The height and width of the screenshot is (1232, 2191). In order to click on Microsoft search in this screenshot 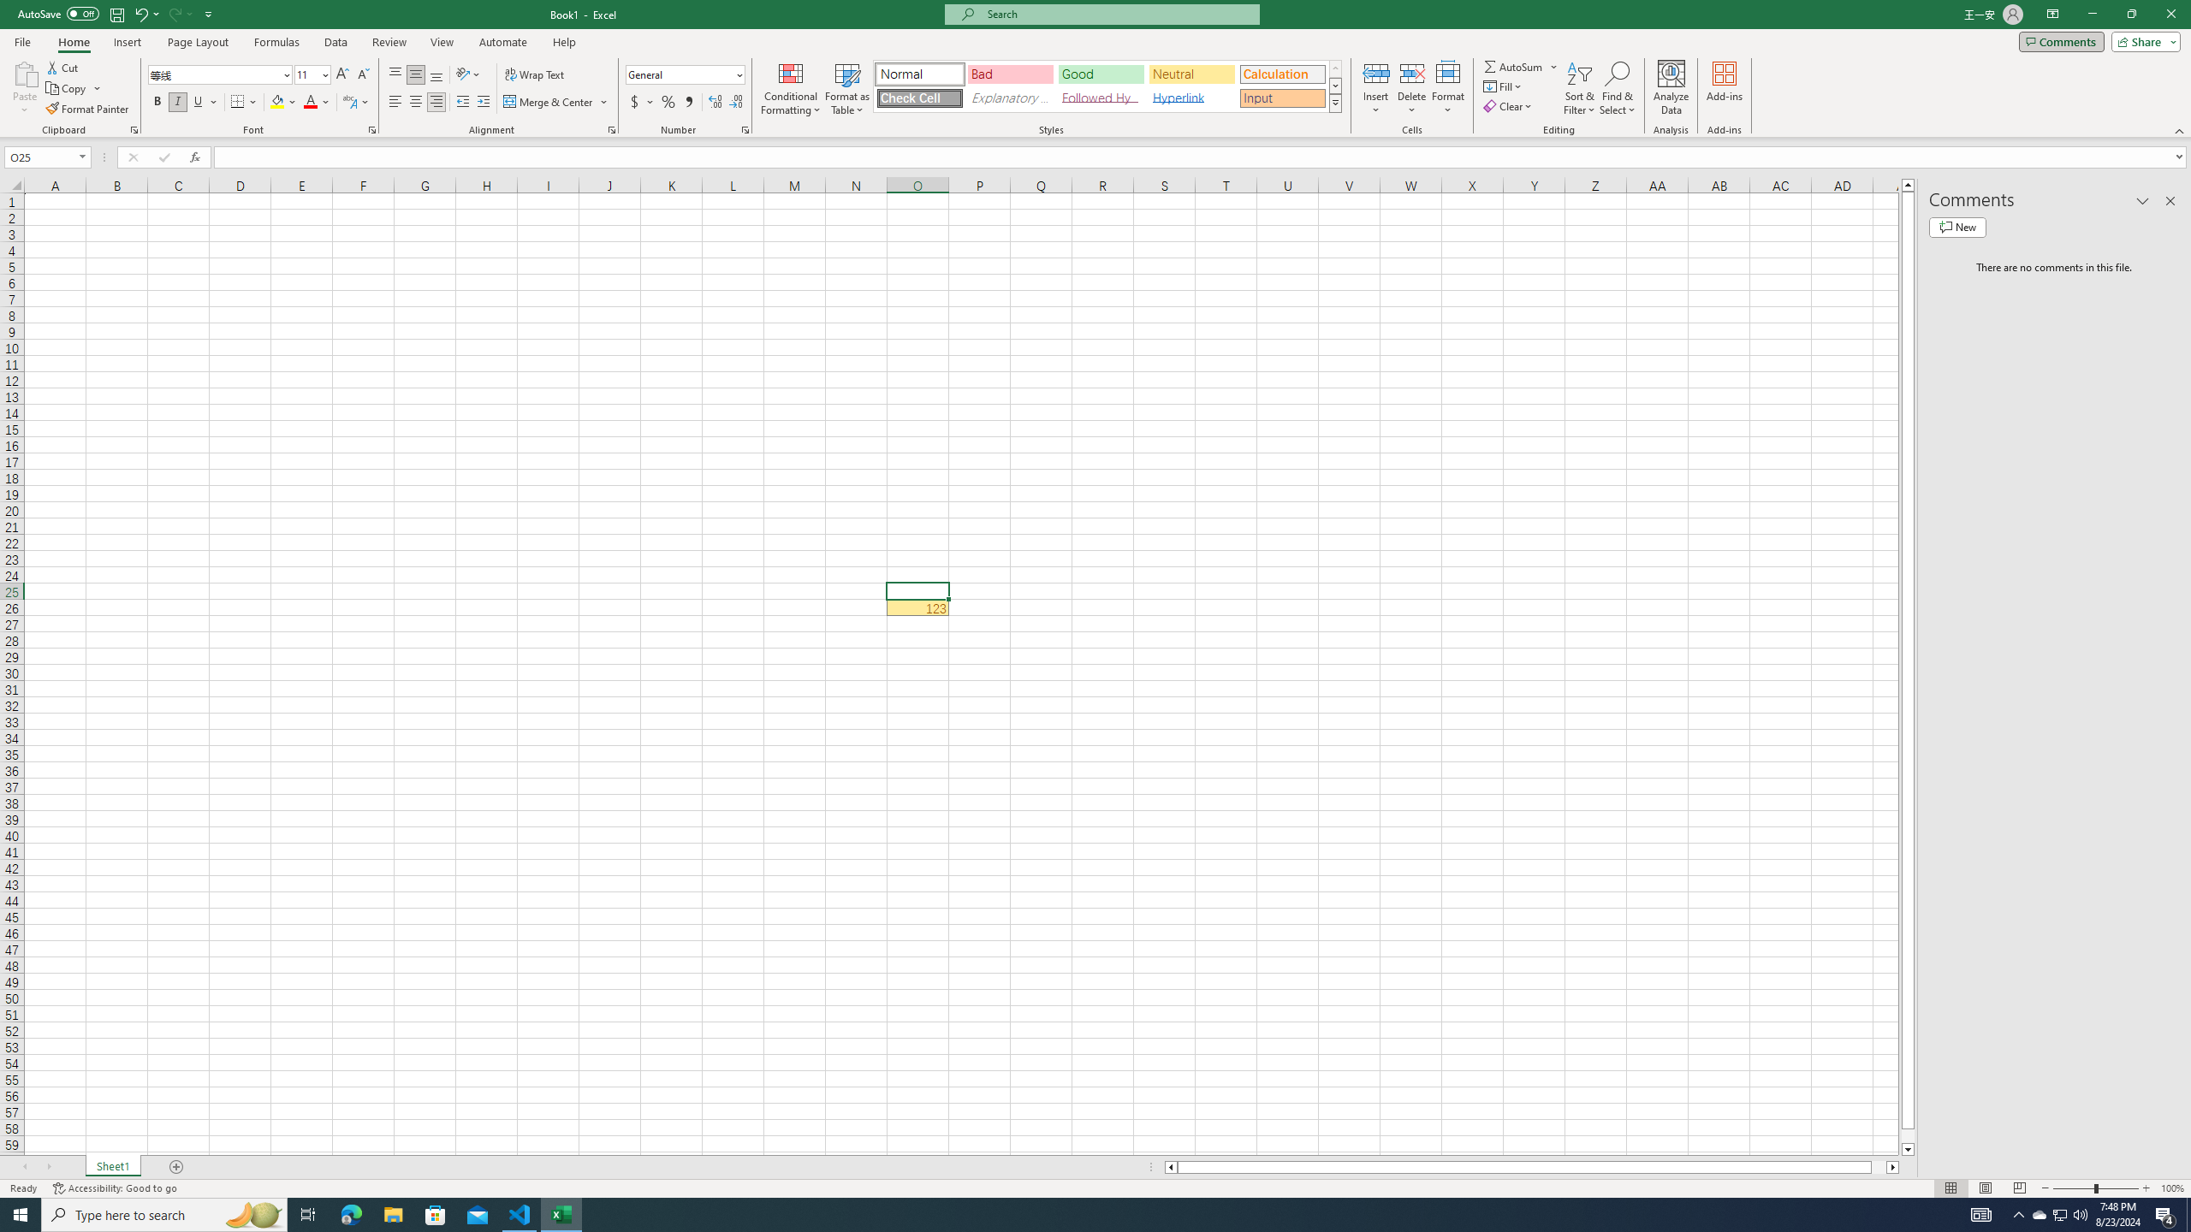, I will do `click(1118, 14)`.